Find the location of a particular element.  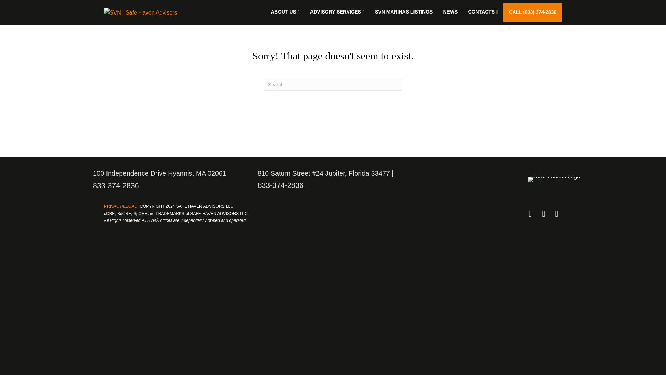

833-374-2836 is located at coordinates (116, 185).